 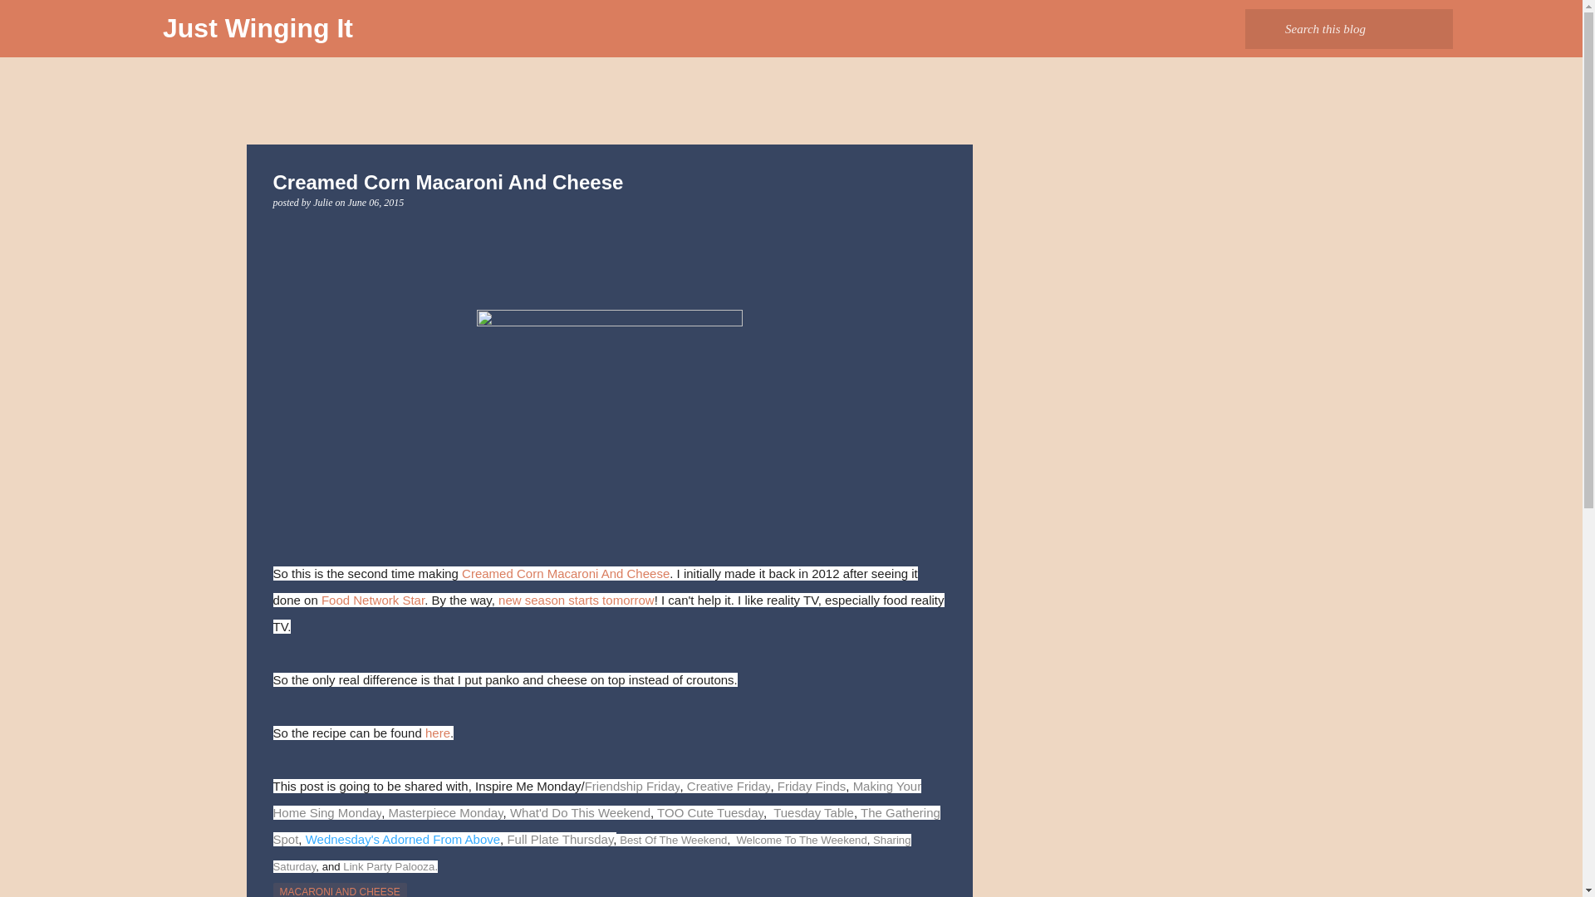 What do you see at coordinates (371, 600) in the screenshot?
I see `Food Network Star` at bounding box center [371, 600].